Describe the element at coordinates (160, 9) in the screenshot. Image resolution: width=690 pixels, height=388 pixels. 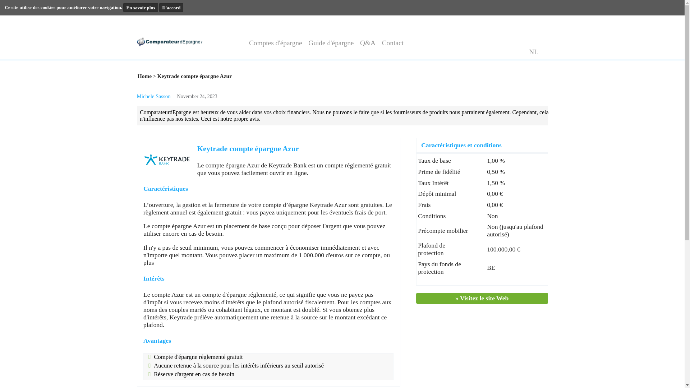
I see `En savoir plus` at that location.